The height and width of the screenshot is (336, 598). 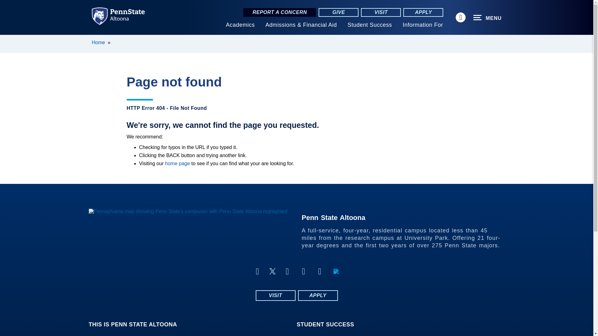 What do you see at coordinates (280, 12) in the screenshot?
I see `REPORT A CONCERN` at bounding box center [280, 12].